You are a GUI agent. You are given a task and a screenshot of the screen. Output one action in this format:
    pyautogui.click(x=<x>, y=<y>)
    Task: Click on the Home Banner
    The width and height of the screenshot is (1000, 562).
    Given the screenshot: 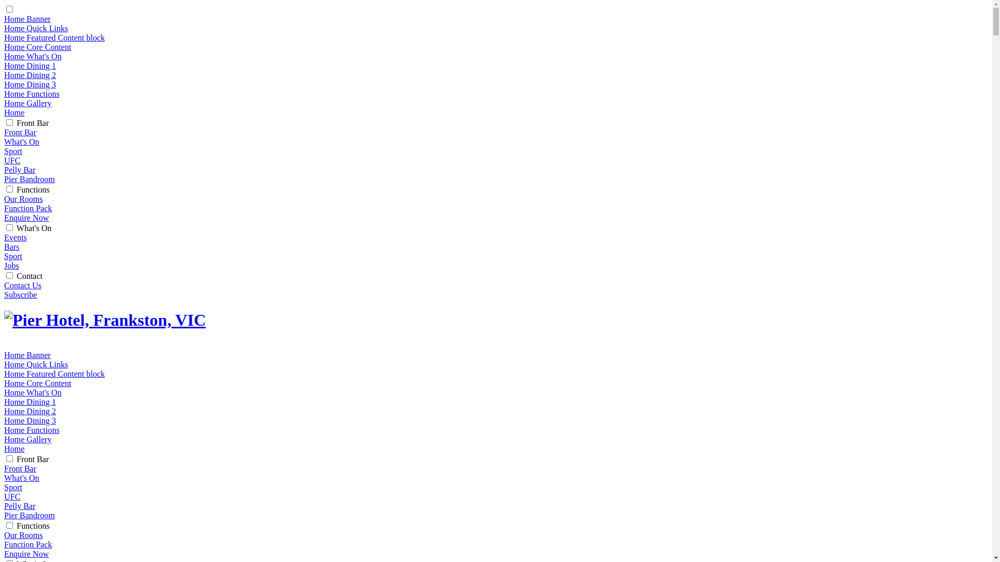 What is the action you would take?
    pyautogui.click(x=27, y=19)
    